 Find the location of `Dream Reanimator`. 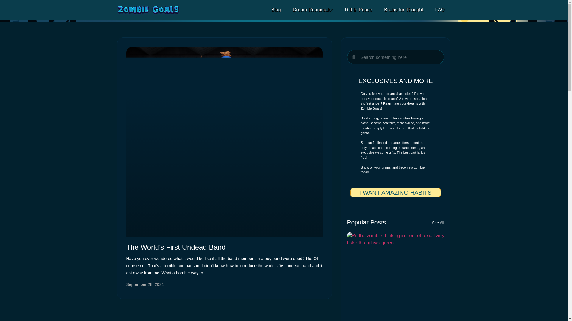

Dream Reanimator is located at coordinates (313, 10).